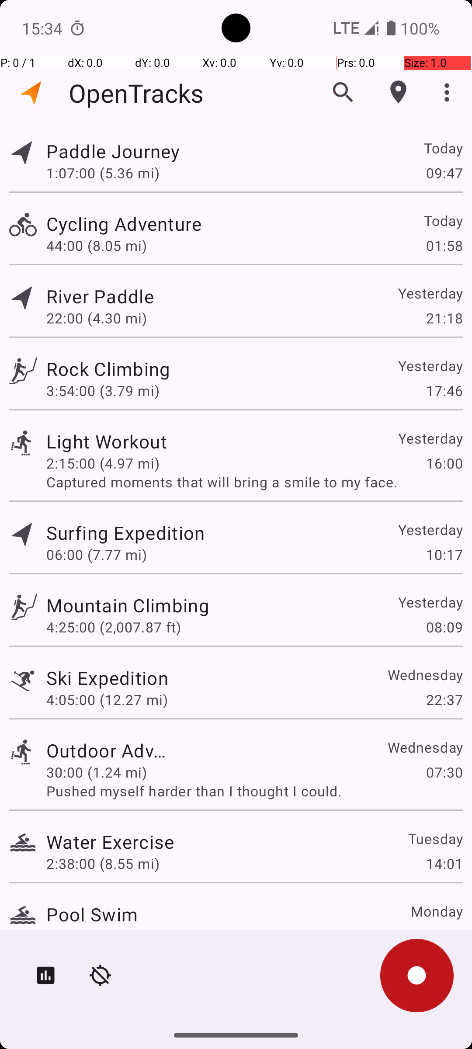 The width and height of the screenshot is (472, 1049). Describe the element at coordinates (125, 532) in the screenshot. I see `Surfing Expedition` at that location.